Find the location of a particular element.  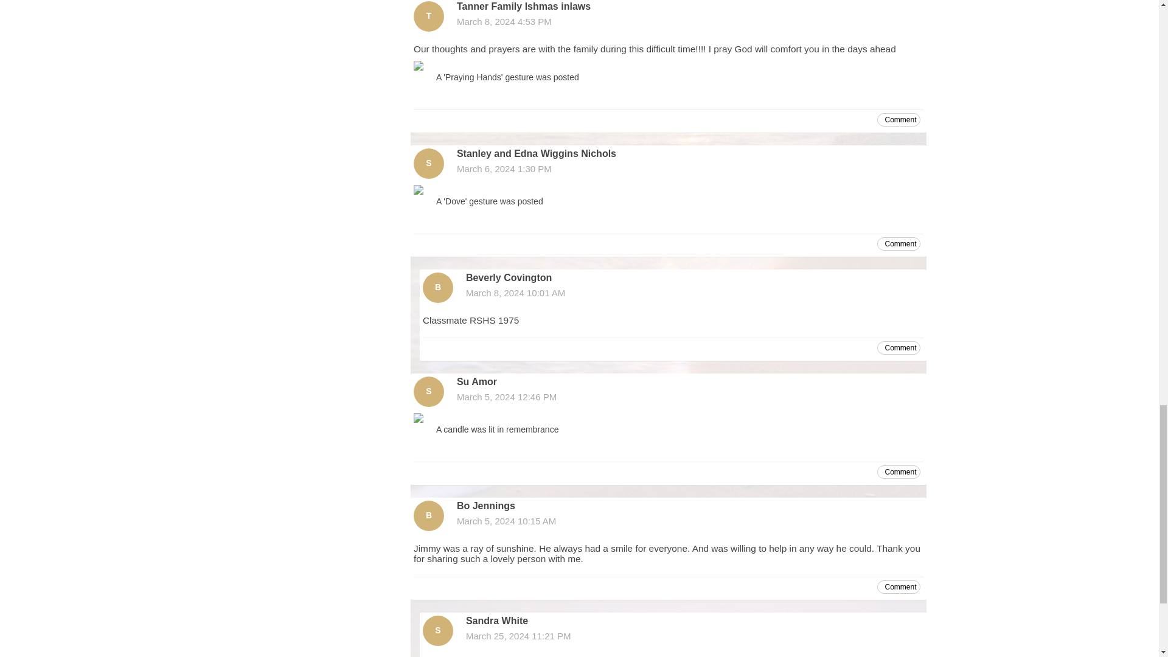

Su Amor is located at coordinates (428, 391).